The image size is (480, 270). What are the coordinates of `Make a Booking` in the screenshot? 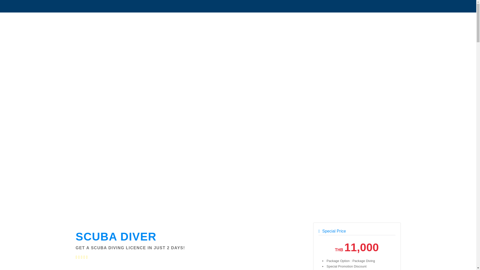 It's located at (94, 267).